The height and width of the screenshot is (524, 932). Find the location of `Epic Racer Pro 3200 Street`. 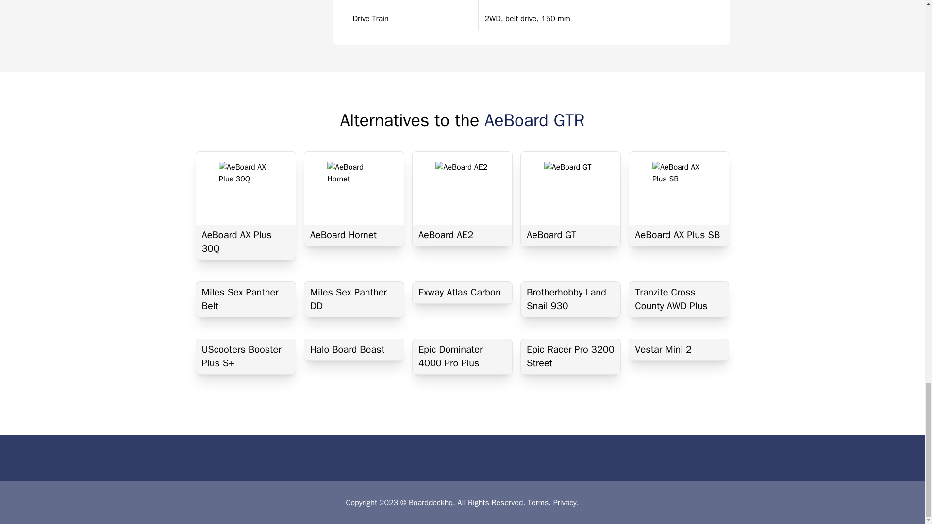

Epic Racer Pro 3200 Street is located at coordinates (571, 356).